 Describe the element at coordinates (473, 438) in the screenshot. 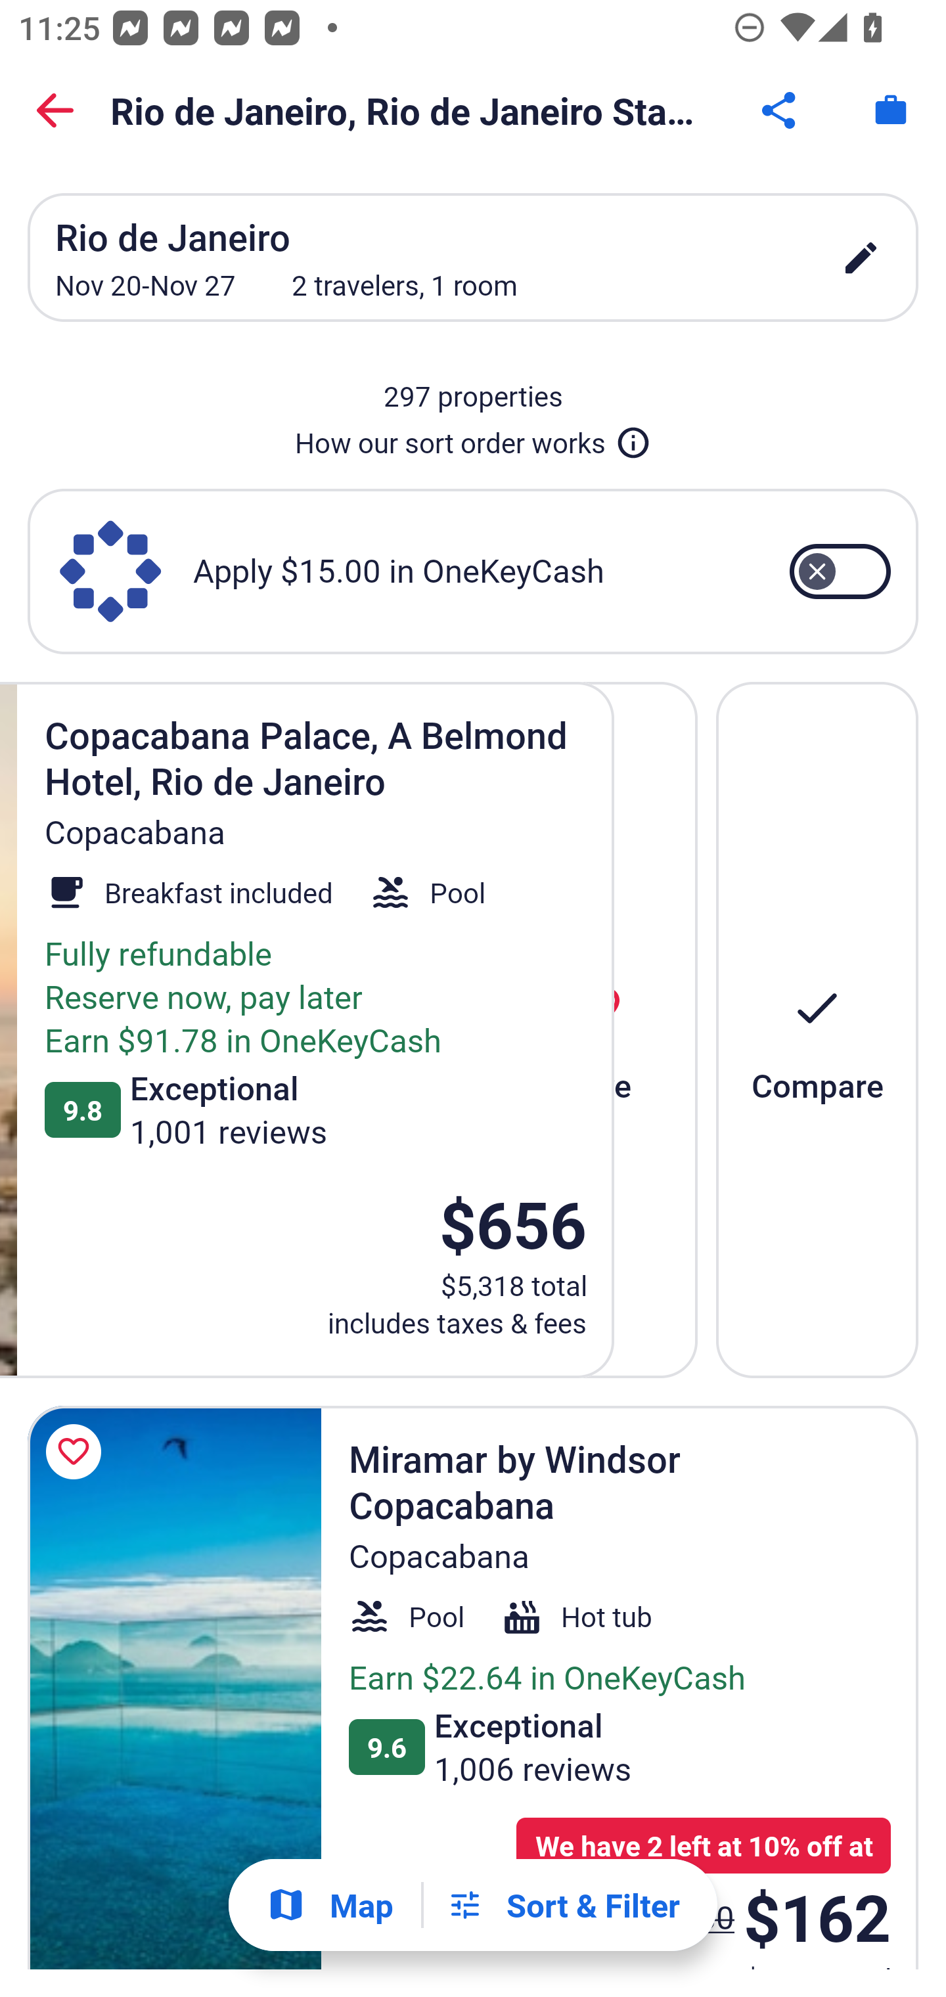

I see `How our sort order works` at that location.